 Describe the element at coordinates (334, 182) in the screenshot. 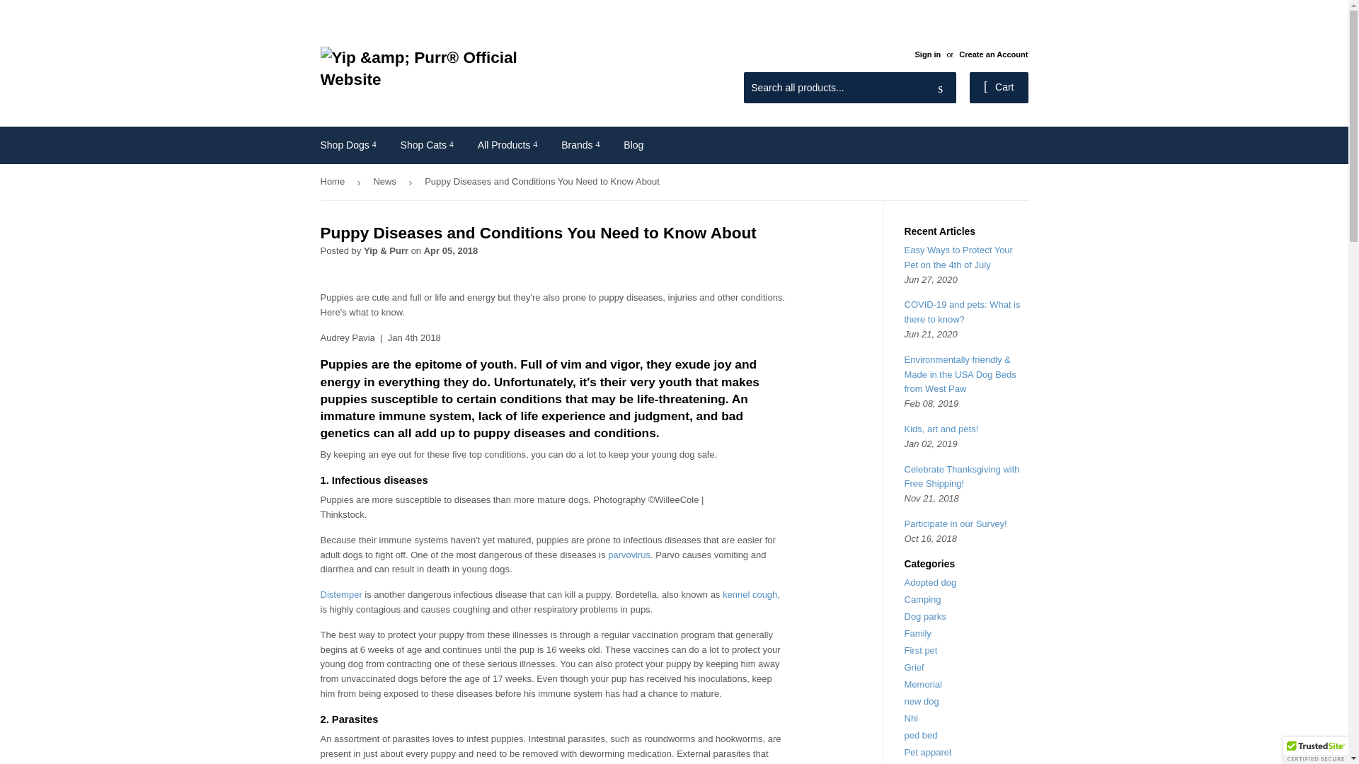

I see `Back to the frontpage` at that location.